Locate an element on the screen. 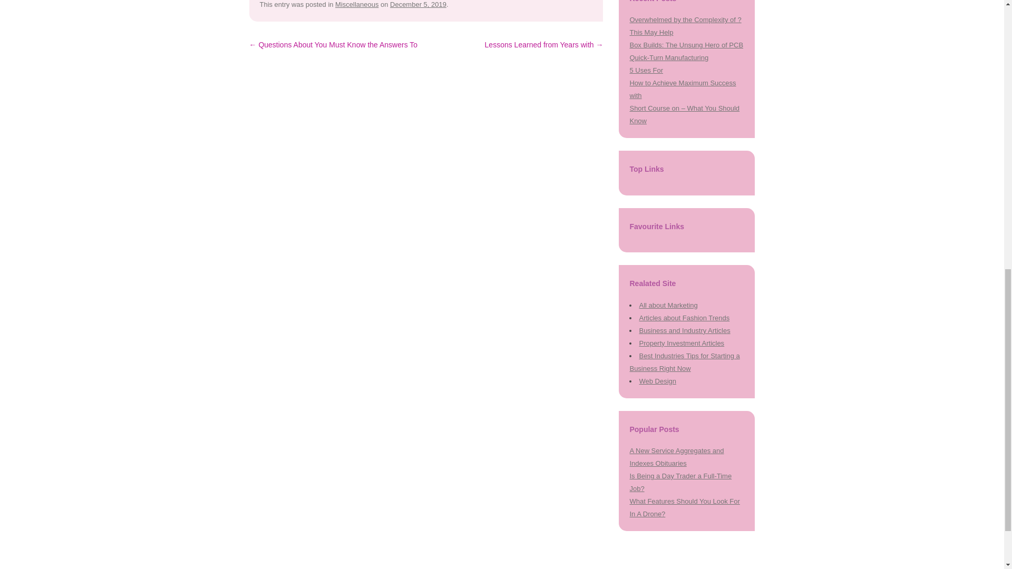 The image size is (1012, 569). December 5, 2019 is located at coordinates (417, 4).